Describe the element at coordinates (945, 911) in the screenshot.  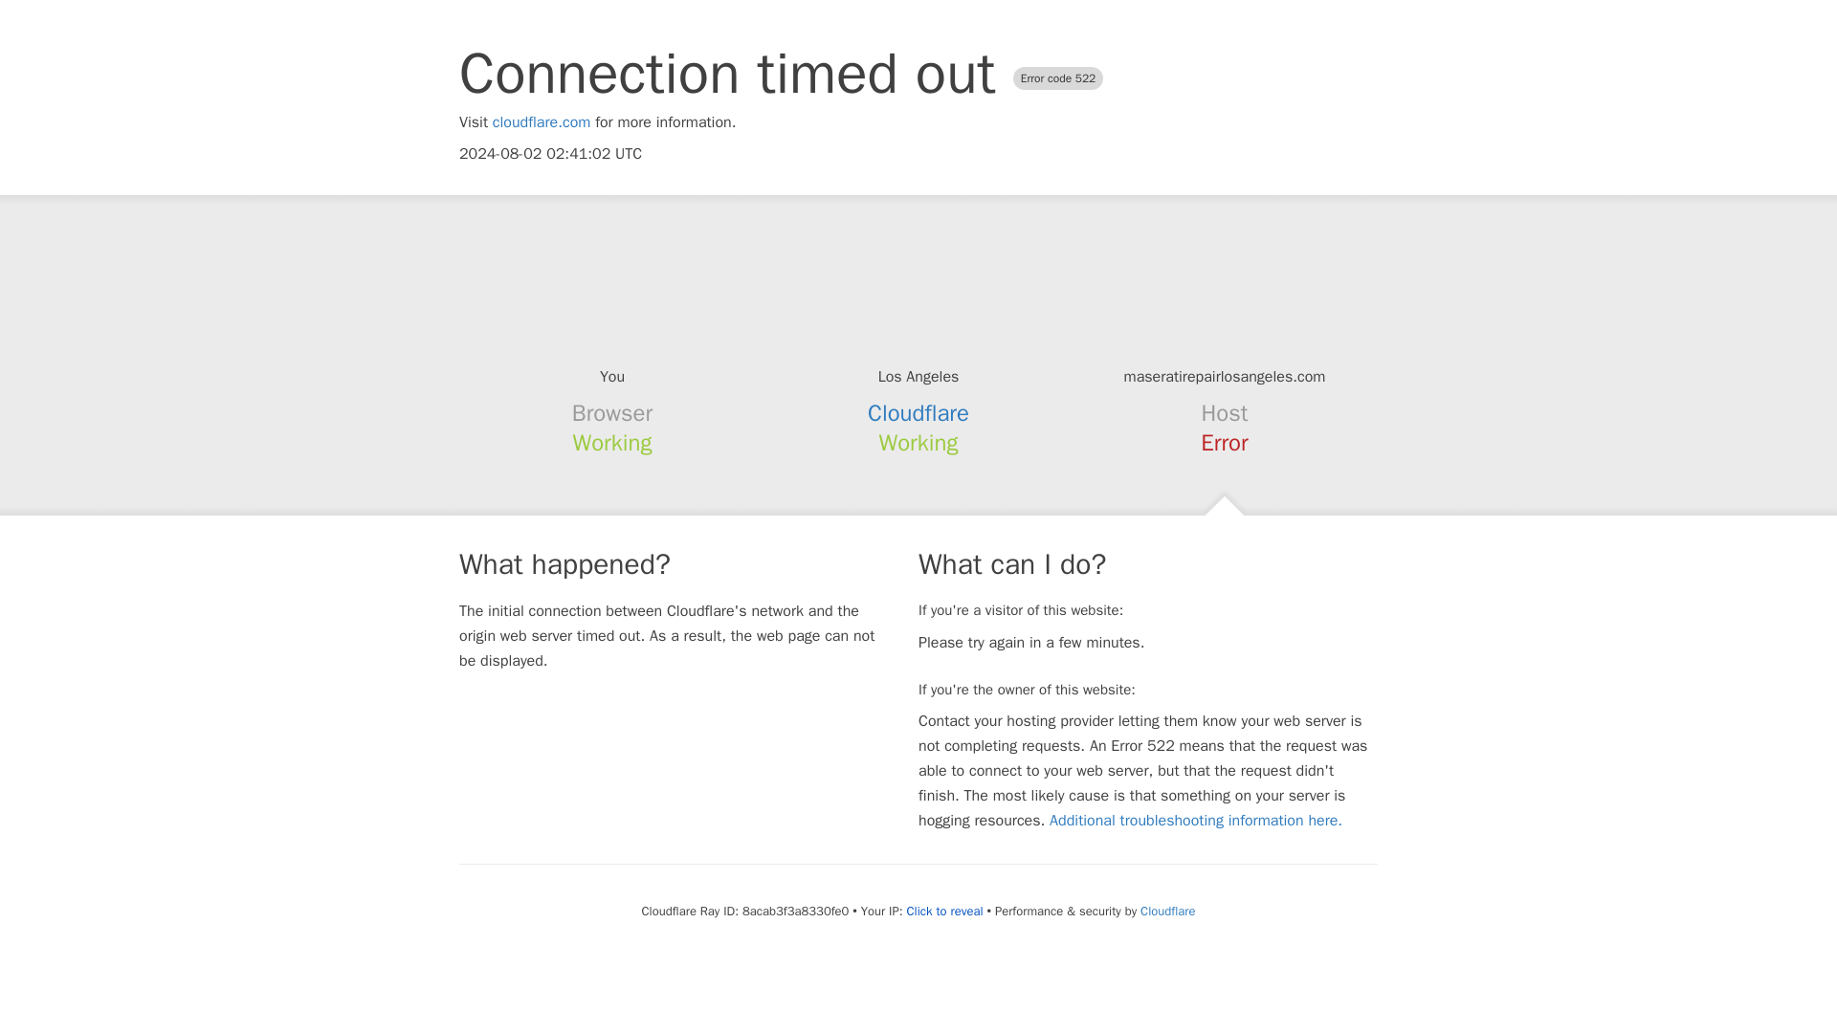
I see `Click to reveal` at that location.